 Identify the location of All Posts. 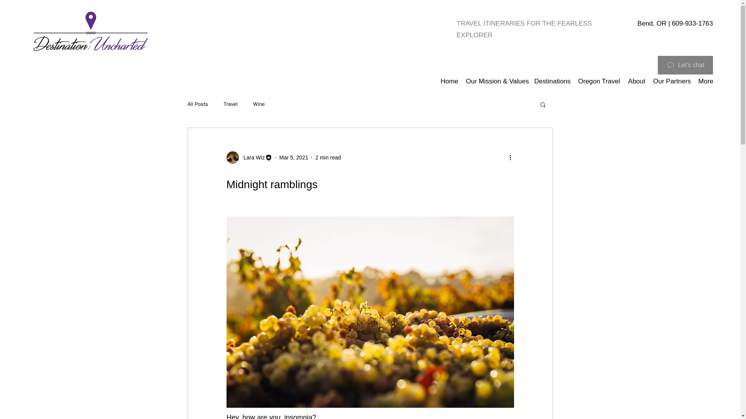
(197, 104).